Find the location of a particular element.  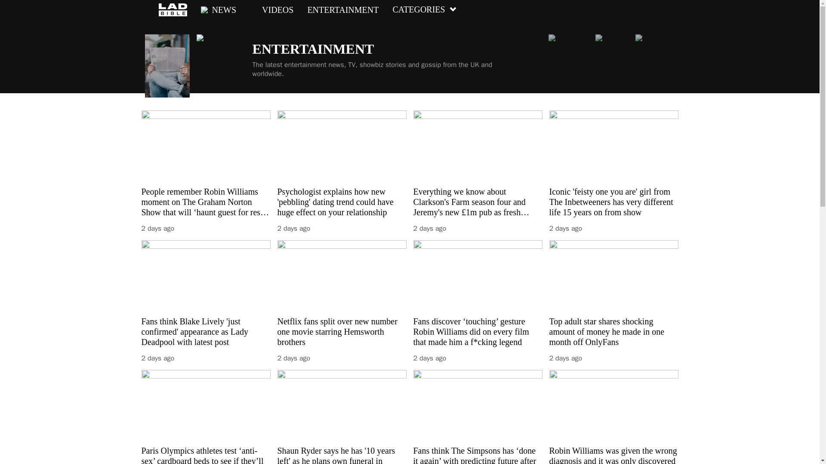

VIDEOS is located at coordinates (271, 10).